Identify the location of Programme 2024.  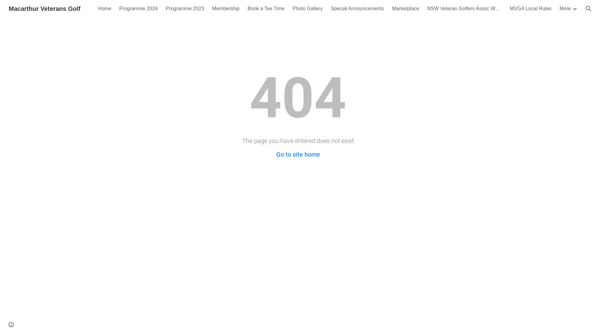
(138, 9).